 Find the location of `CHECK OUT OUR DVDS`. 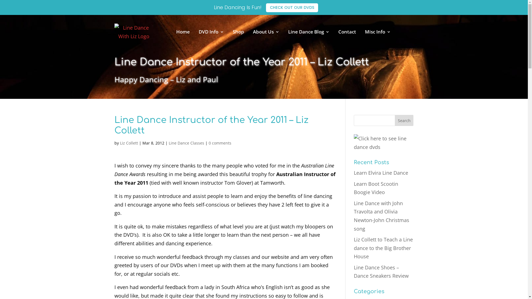

CHECK OUT OUR DVDS is located at coordinates (292, 8).